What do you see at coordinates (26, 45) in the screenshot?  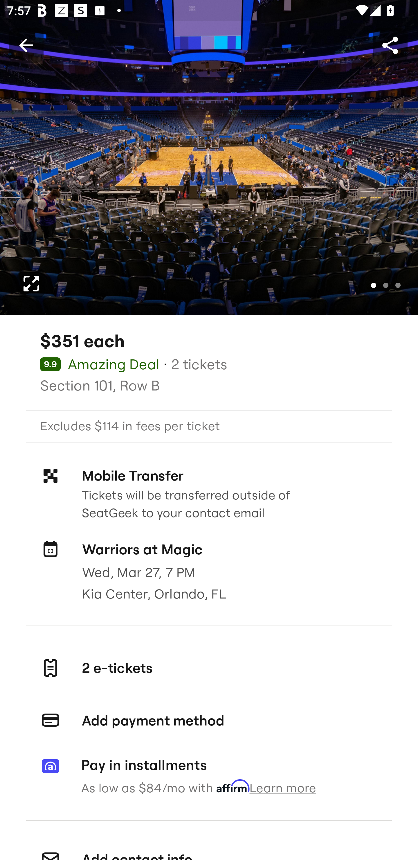 I see `Back` at bounding box center [26, 45].